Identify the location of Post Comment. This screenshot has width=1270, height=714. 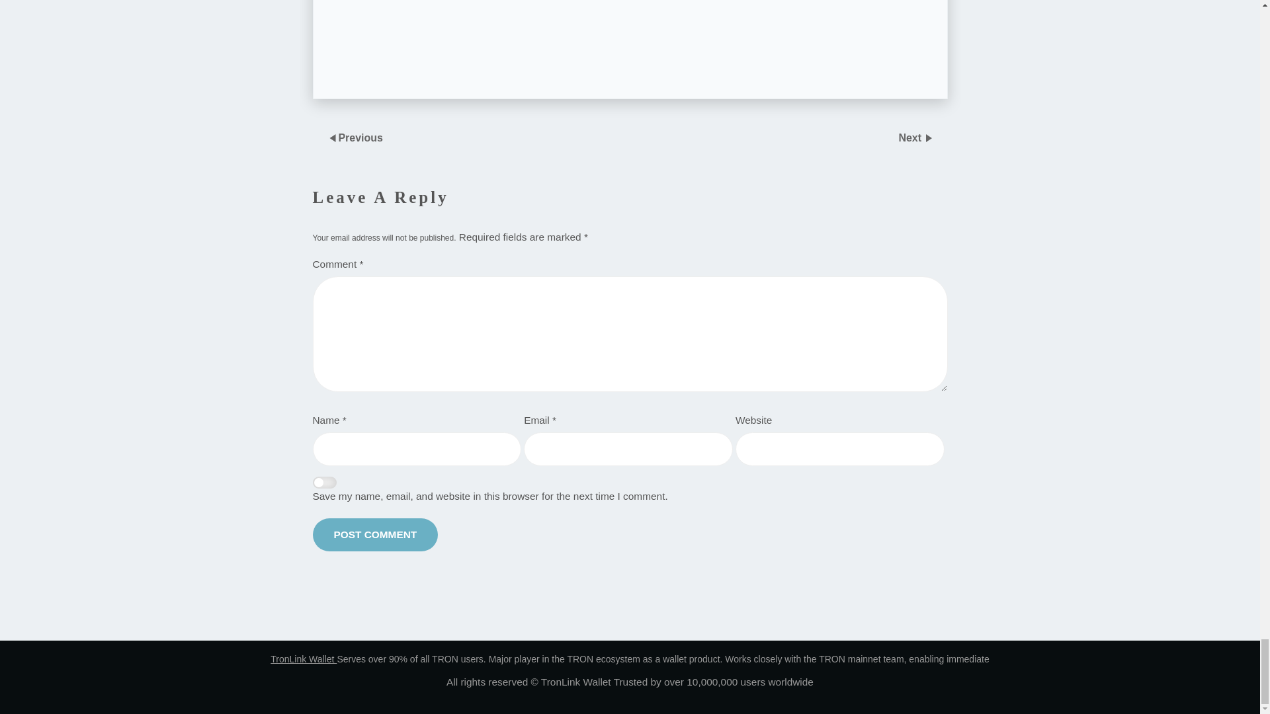
(375, 534).